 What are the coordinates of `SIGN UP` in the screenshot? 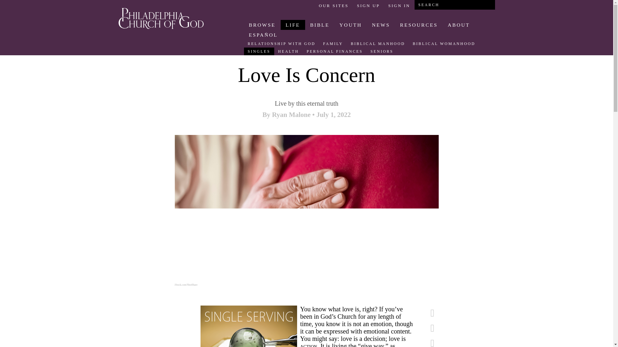 It's located at (368, 5).